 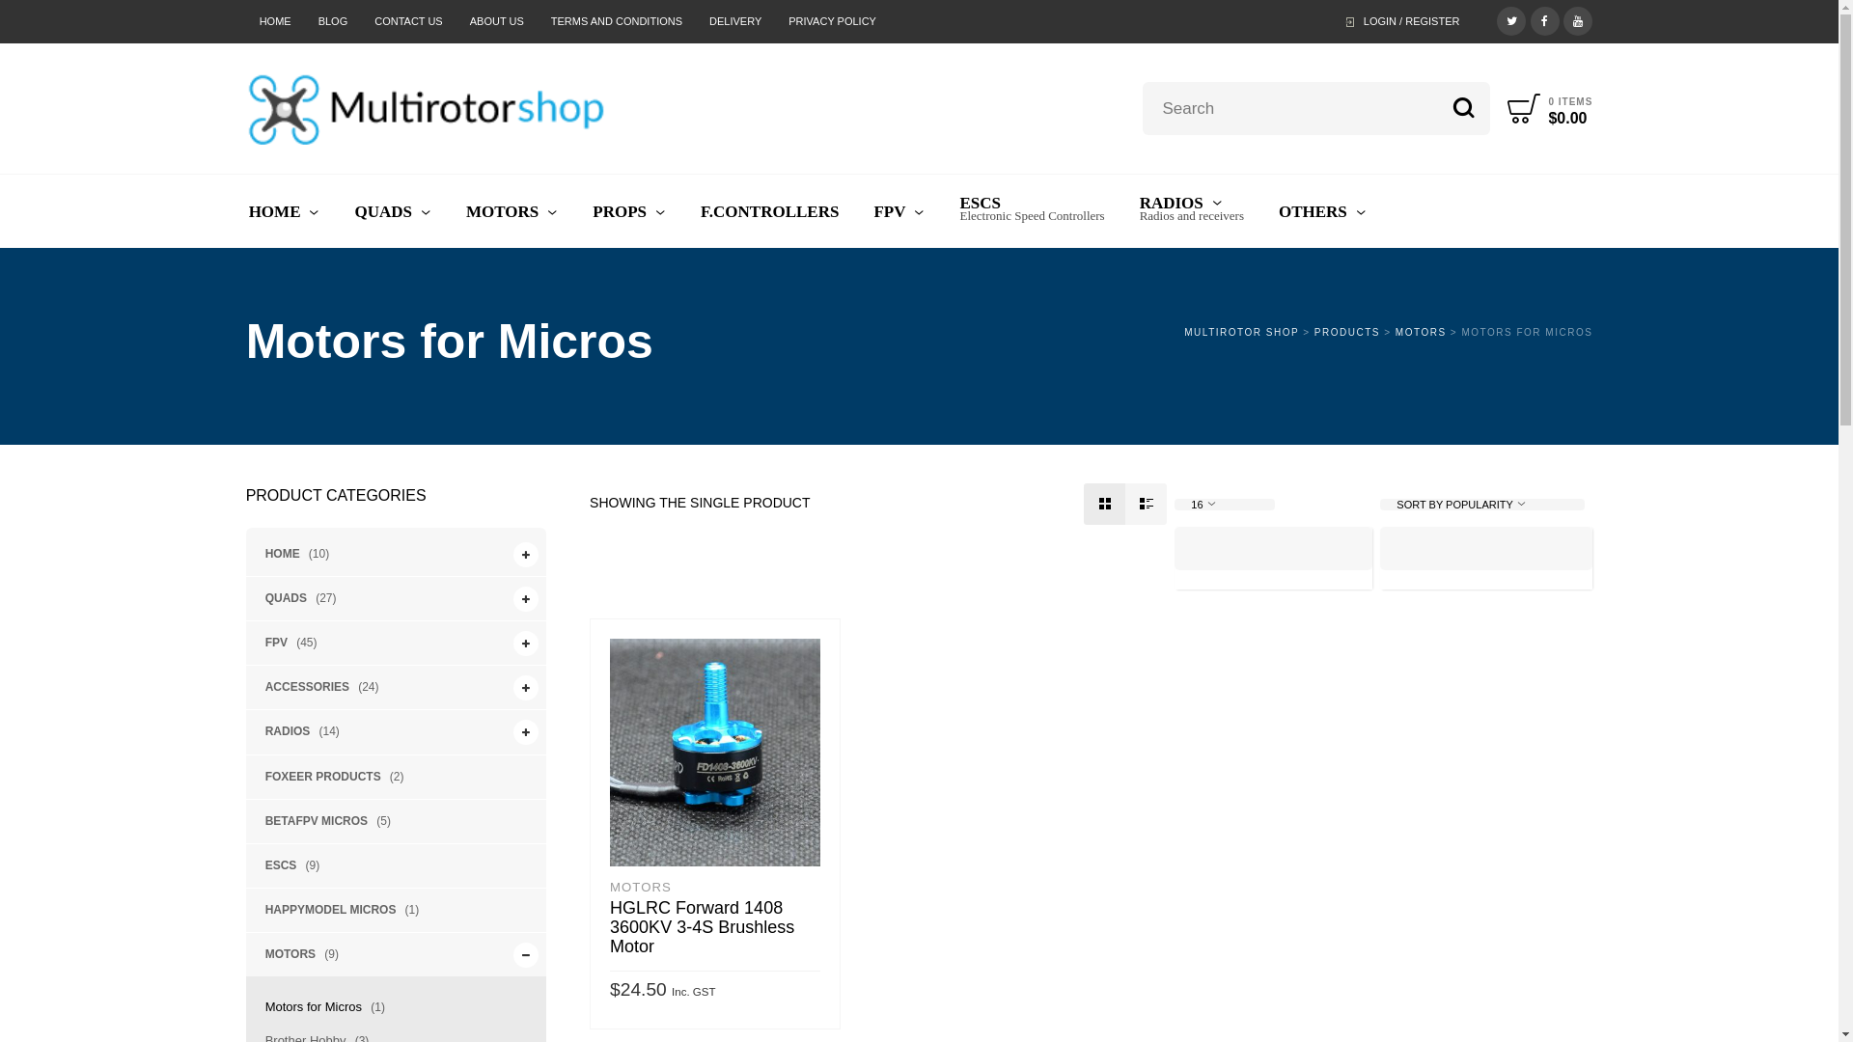 What do you see at coordinates (641, 888) in the screenshot?
I see `MOTORS` at bounding box center [641, 888].